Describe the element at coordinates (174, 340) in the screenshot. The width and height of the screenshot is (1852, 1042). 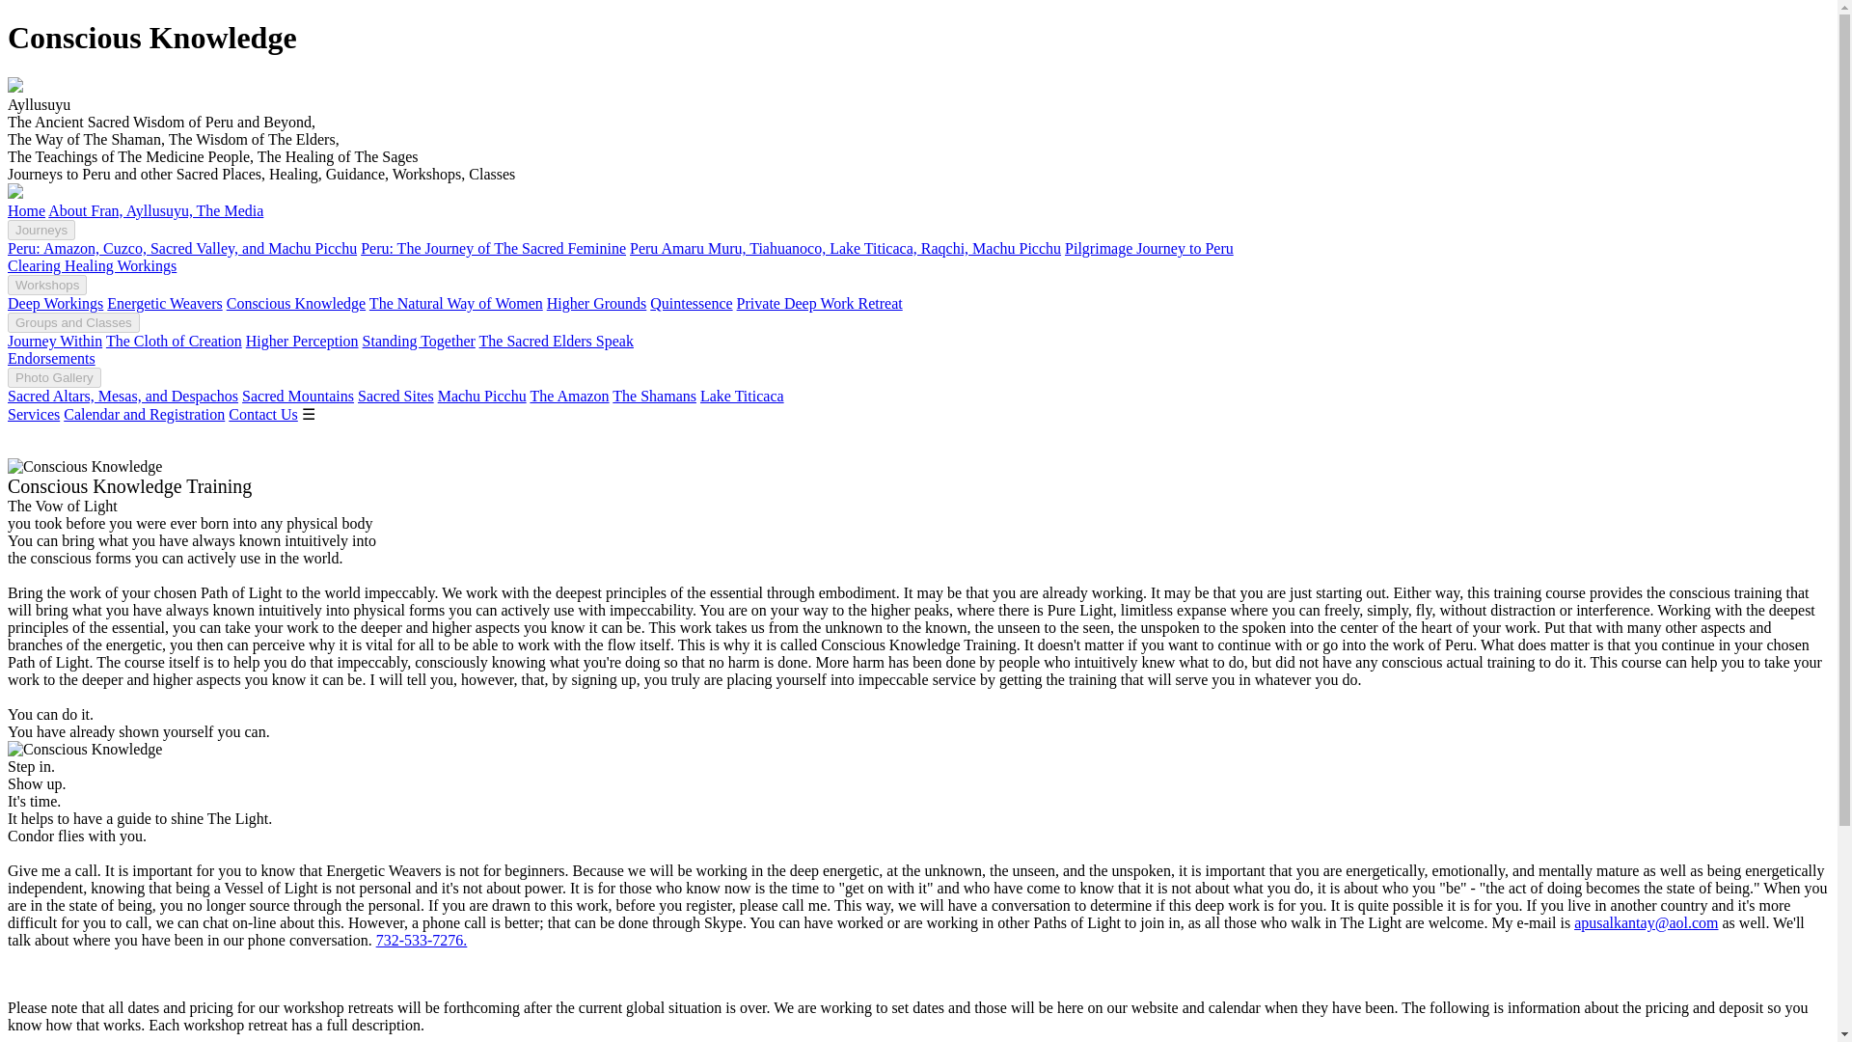
I see `The Cloth of Creation` at that location.